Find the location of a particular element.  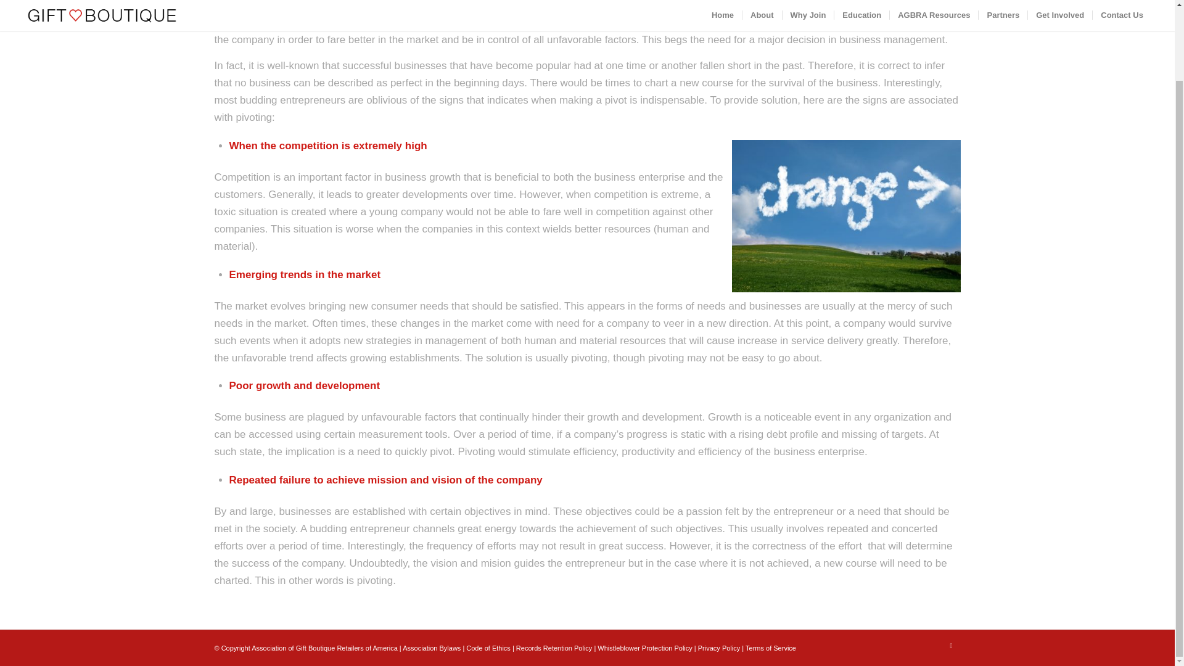

Terms of Service is located at coordinates (771, 648).